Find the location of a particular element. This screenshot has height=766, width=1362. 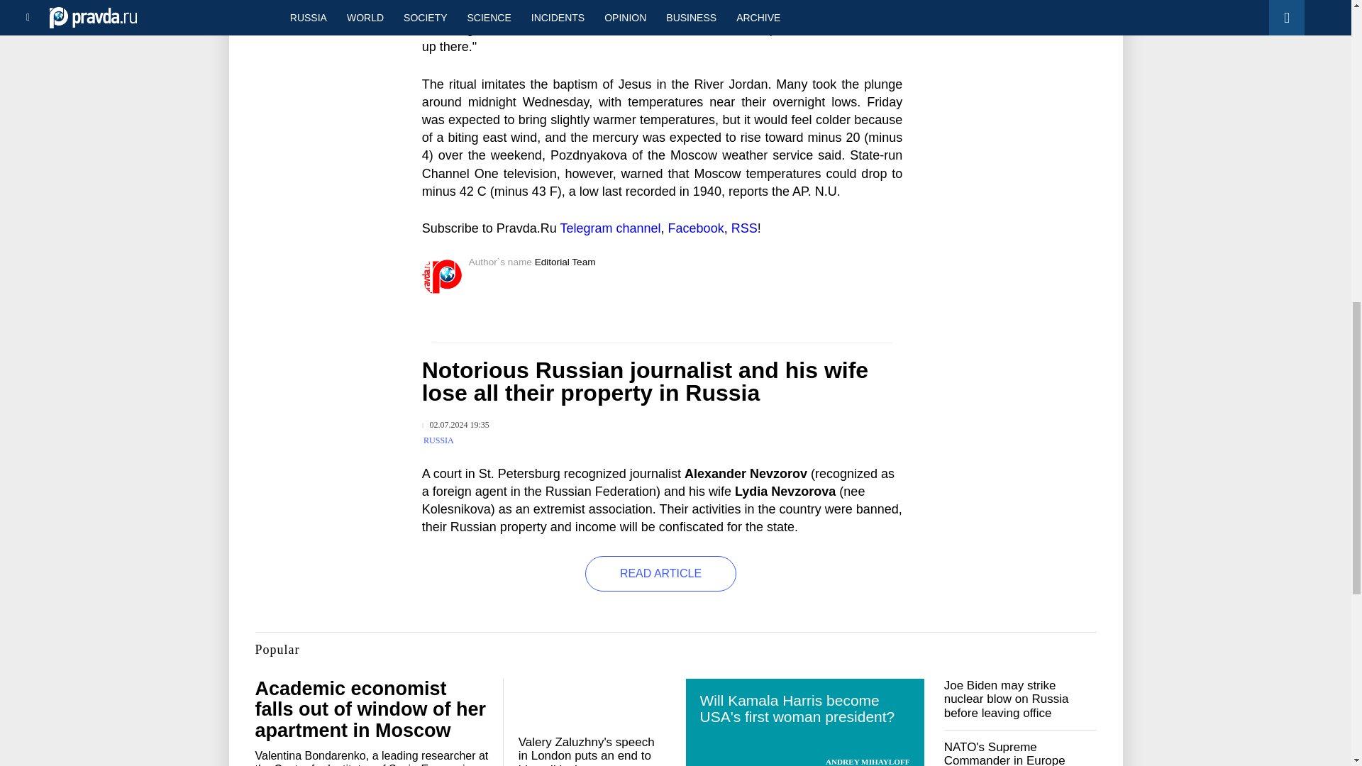

Ukraine loses another Abrams tank in special operation zone is located at coordinates (326, 4).